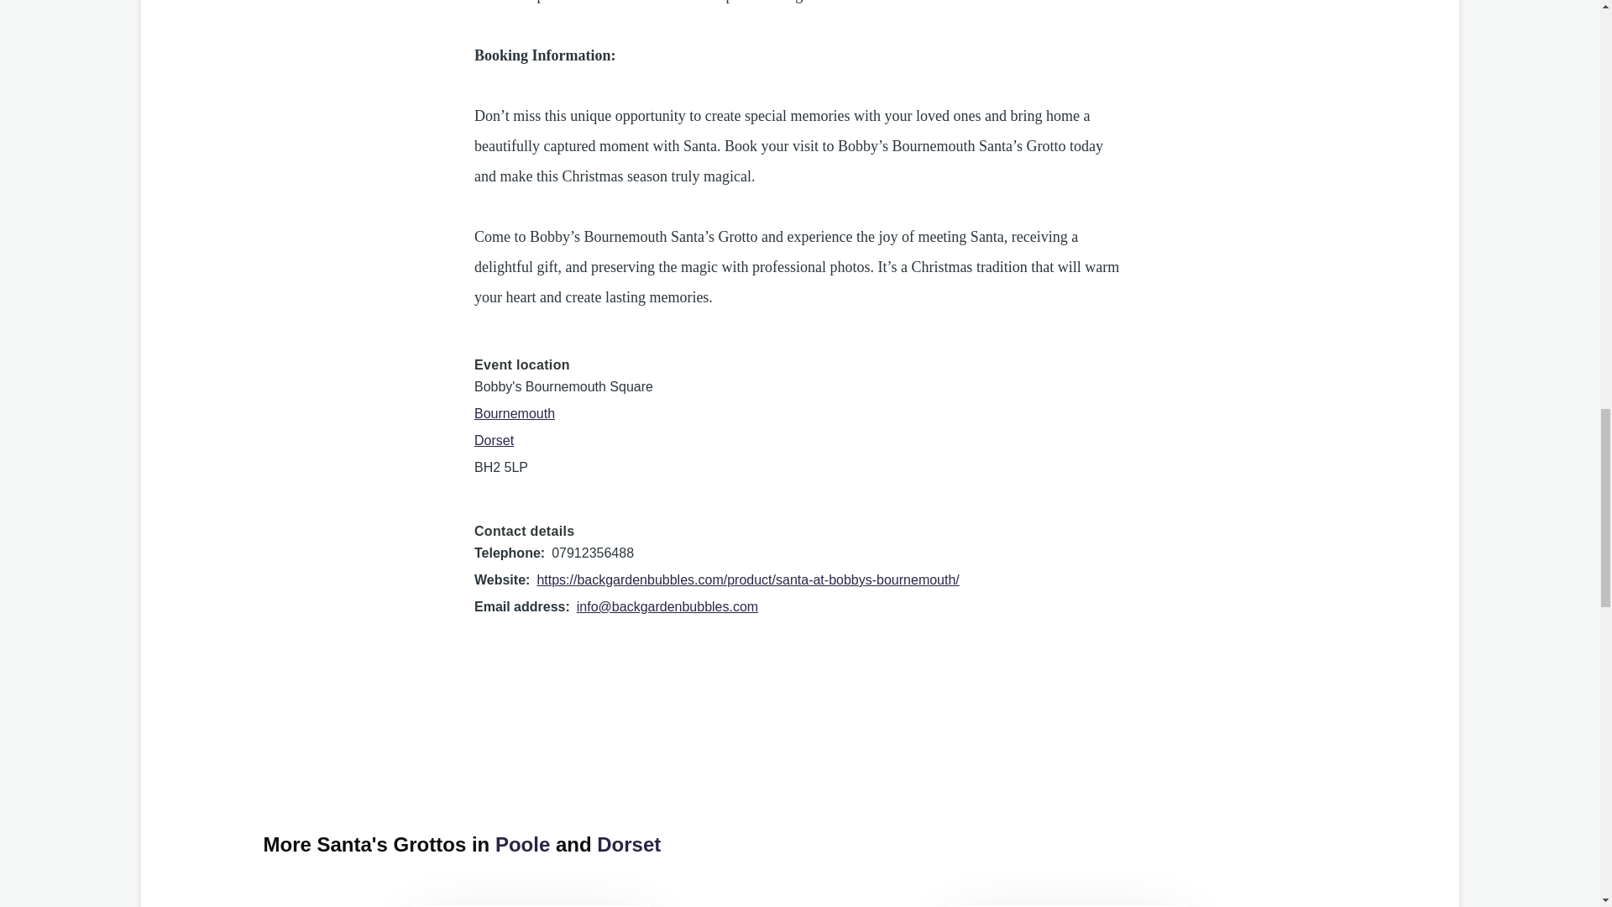 This screenshot has height=907, width=1612. I want to click on Dorset, so click(494, 440).